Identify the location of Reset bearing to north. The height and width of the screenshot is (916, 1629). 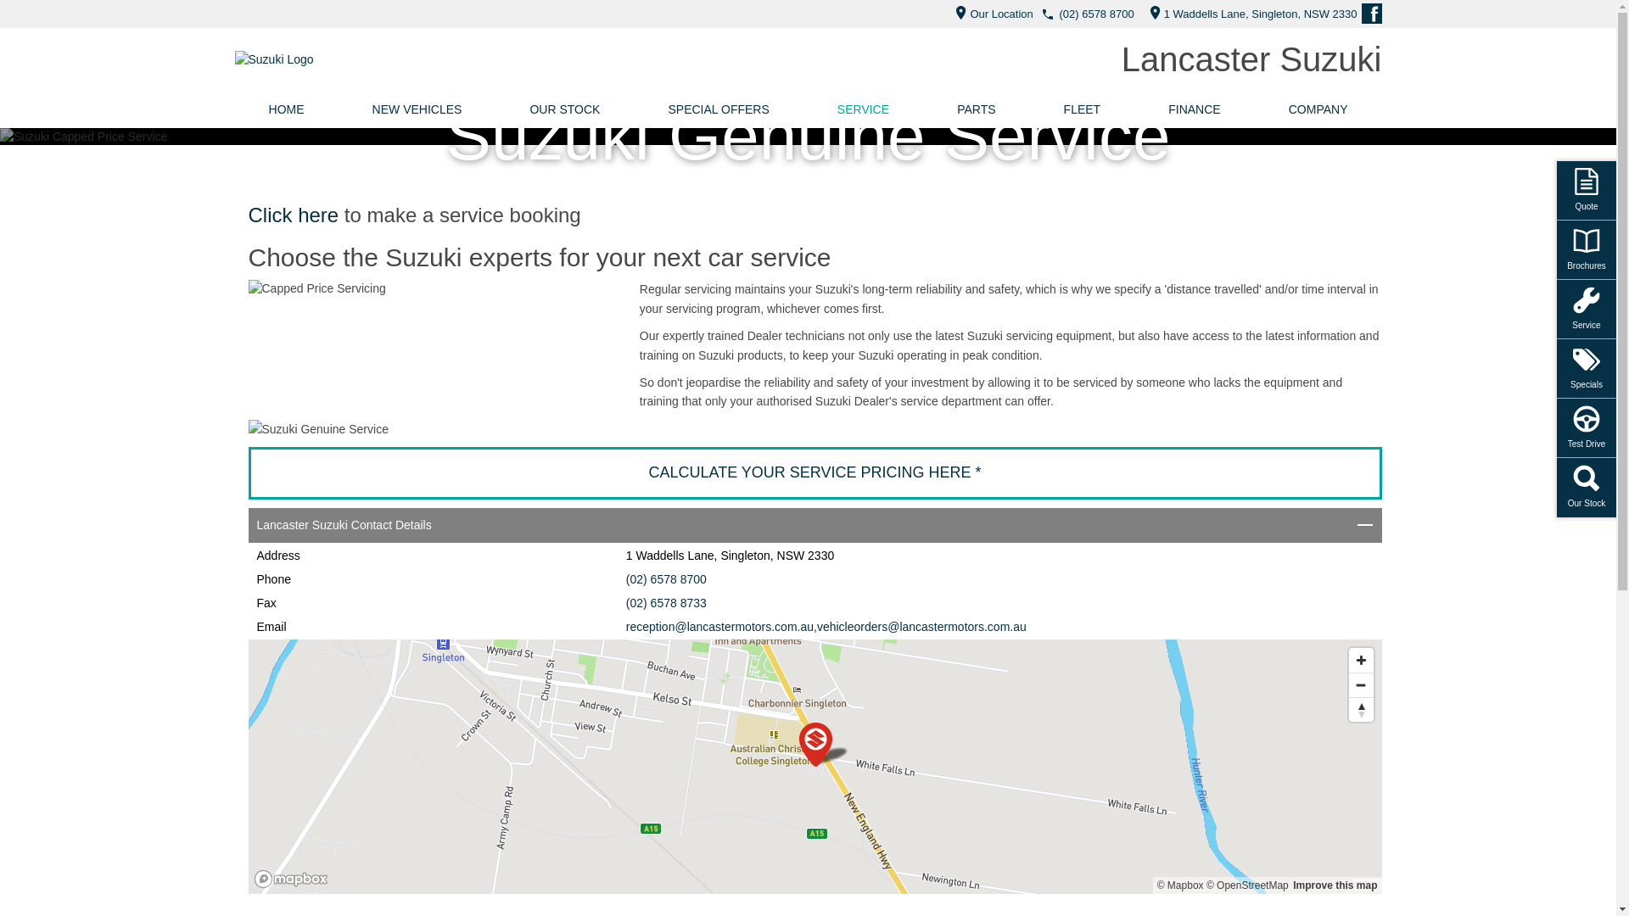
(1361, 709).